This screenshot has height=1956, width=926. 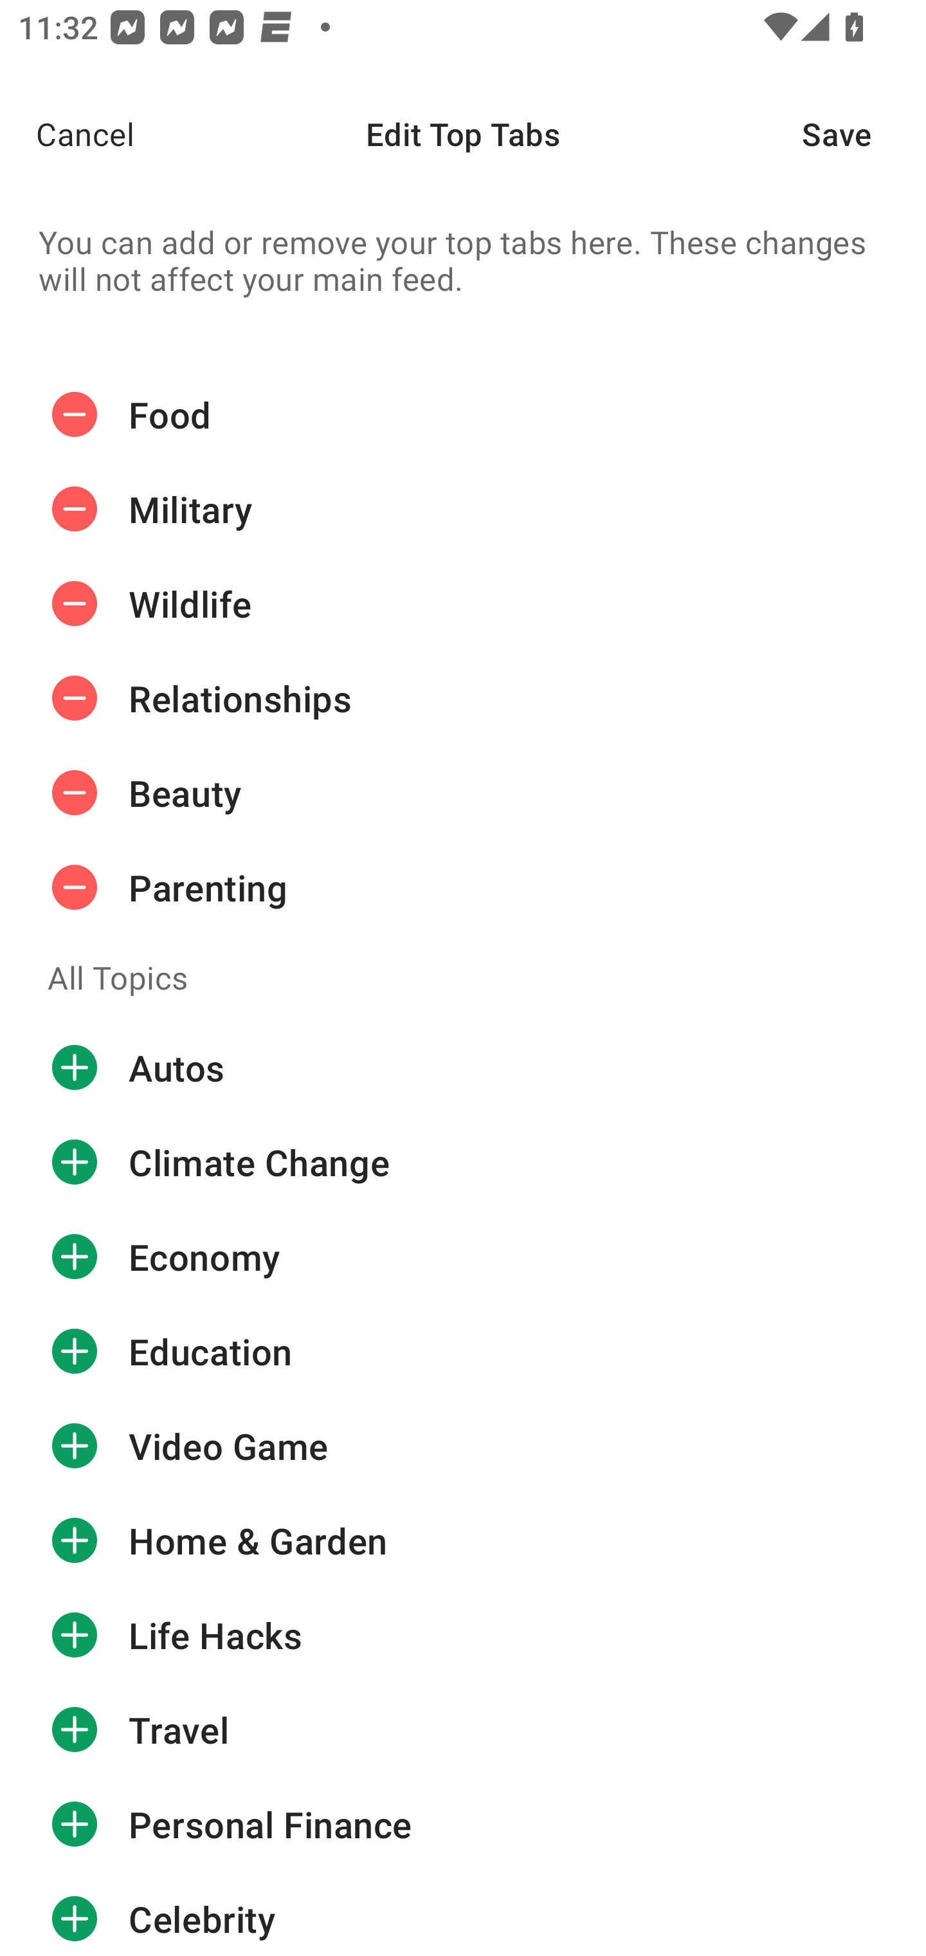 What do you see at coordinates (463, 1825) in the screenshot?
I see `Personal Finance` at bounding box center [463, 1825].